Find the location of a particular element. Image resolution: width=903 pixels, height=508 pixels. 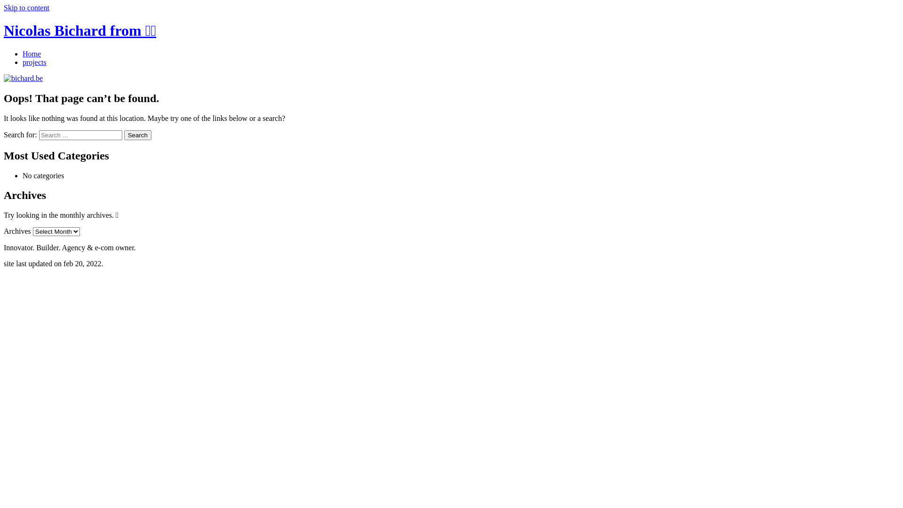

Skip to content is located at coordinates (26, 8).